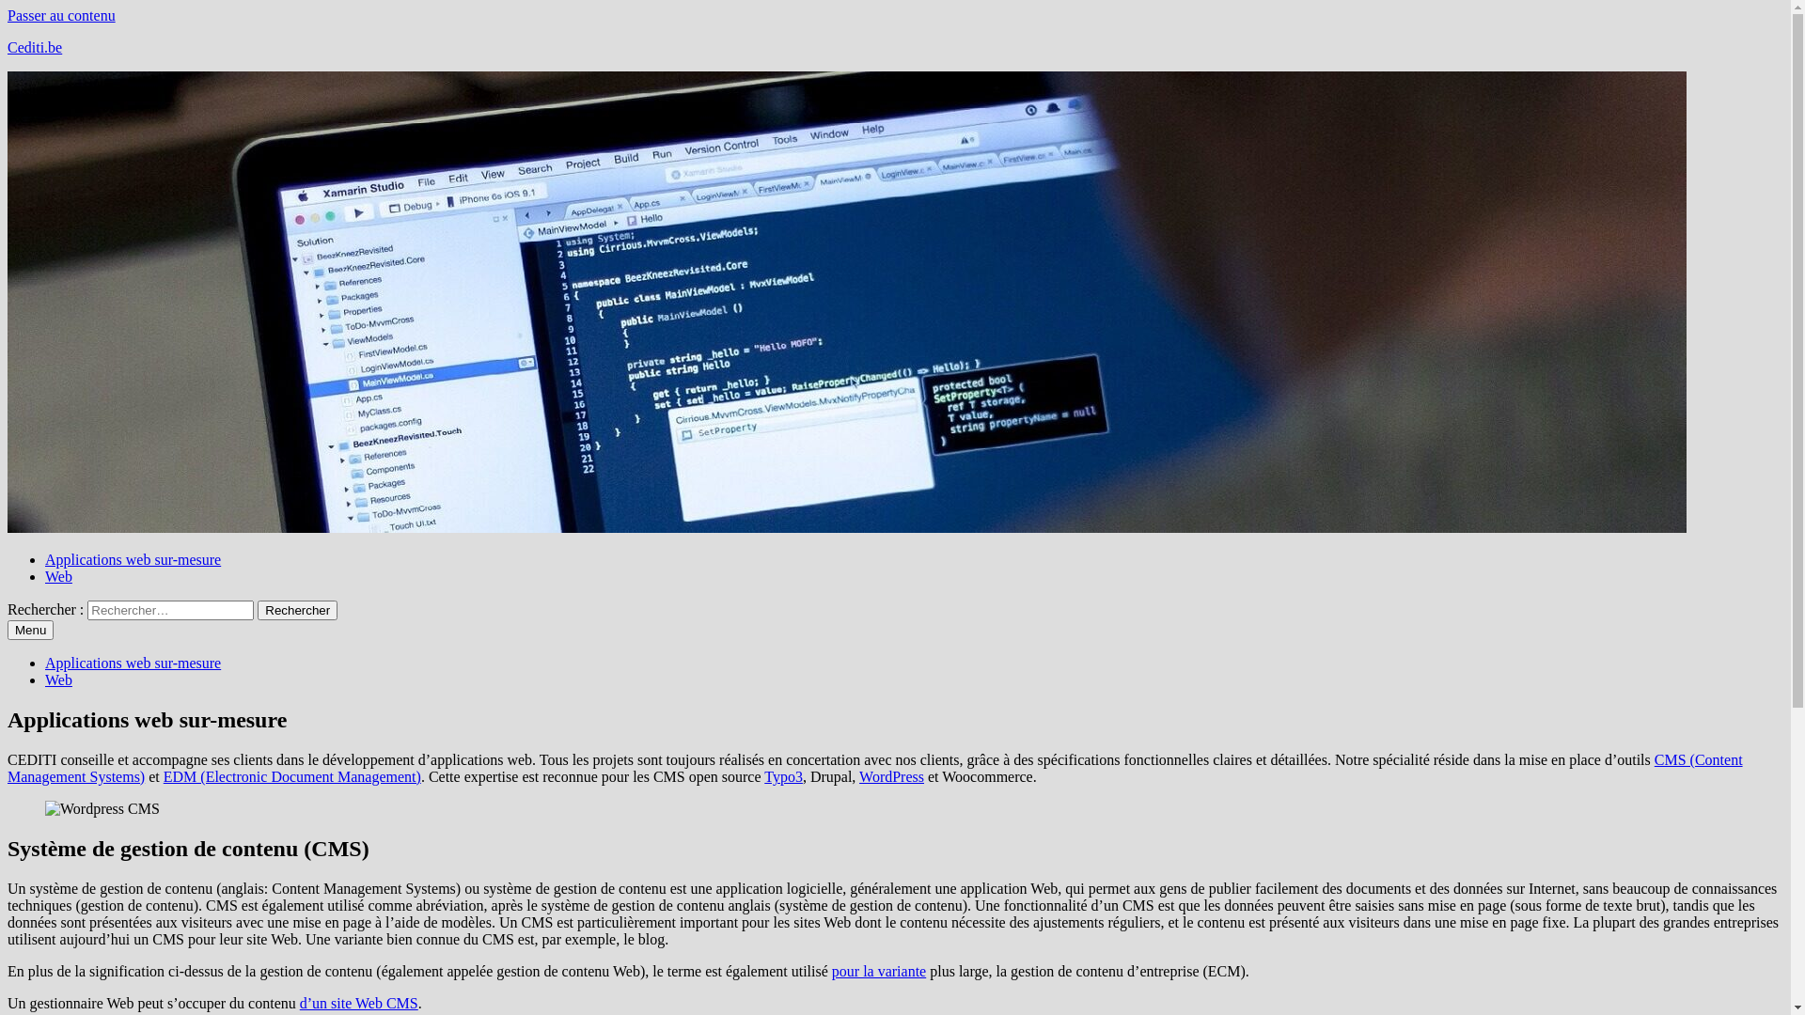 The height and width of the screenshot is (1015, 1805). What do you see at coordinates (297, 611) in the screenshot?
I see `Rechercher` at bounding box center [297, 611].